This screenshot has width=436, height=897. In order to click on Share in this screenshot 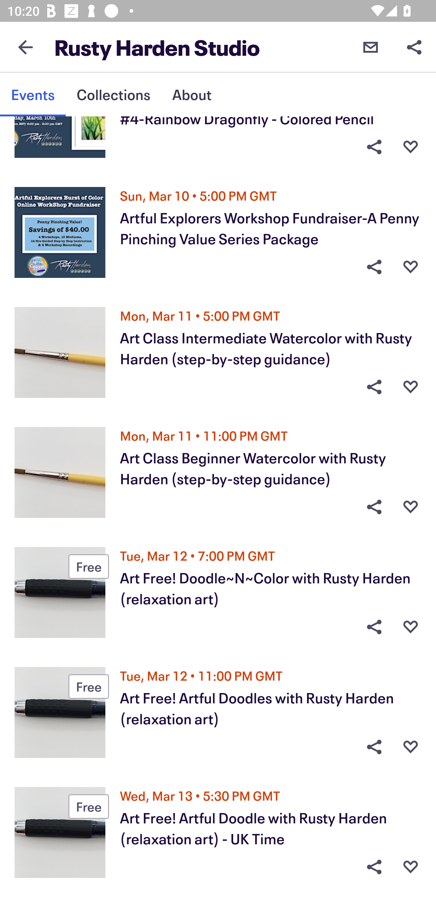, I will do `click(414, 47)`.